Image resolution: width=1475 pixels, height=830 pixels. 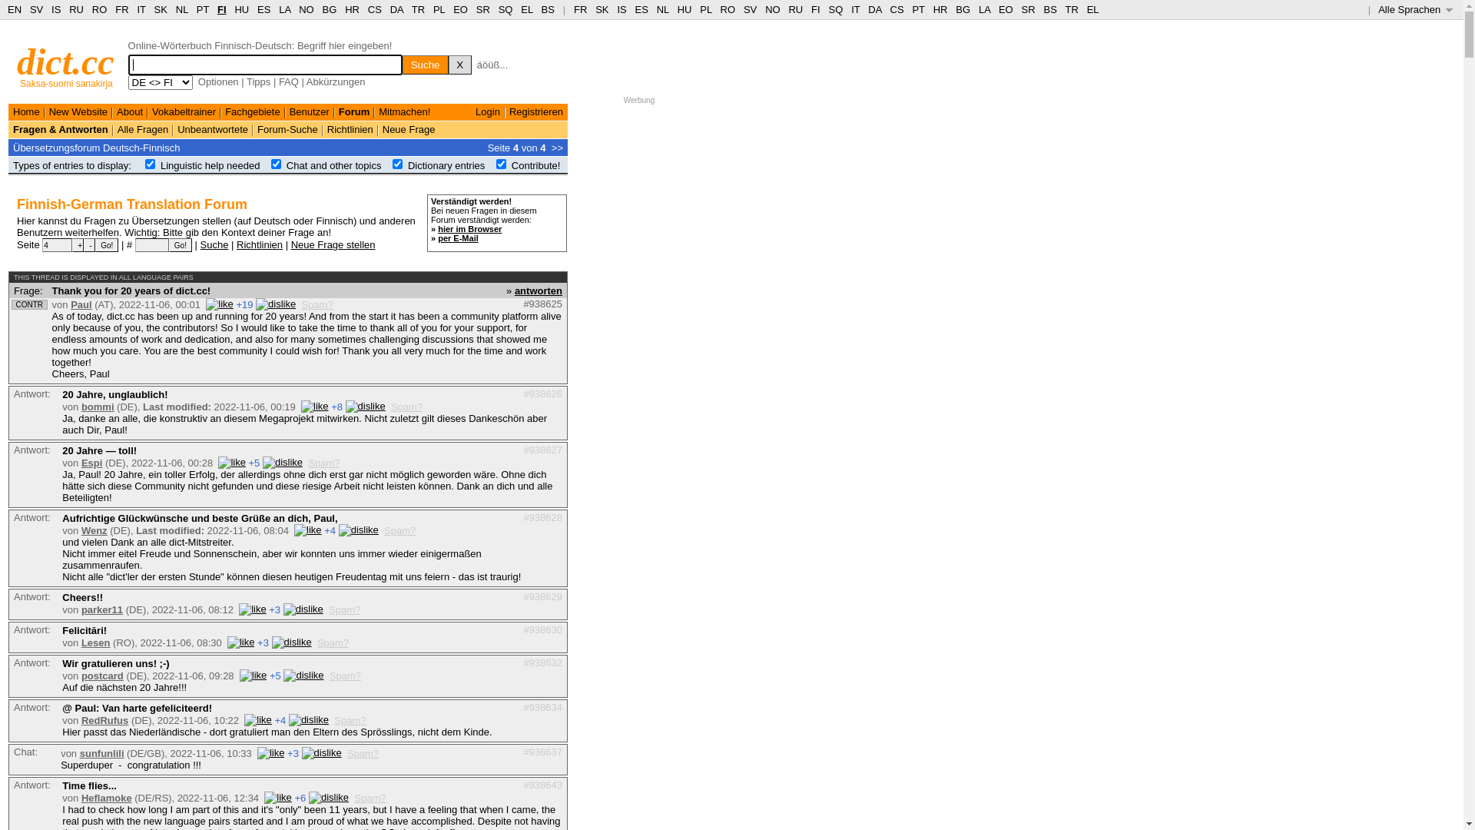 What do you see at coordinates (396, 9) in the screenshot?
I see `DA` at bounding box center [396, 9].